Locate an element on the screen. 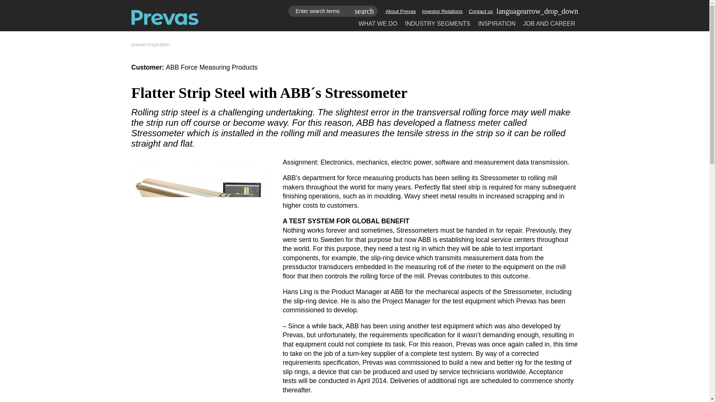  Contact us is located at coordinates (481, 11).